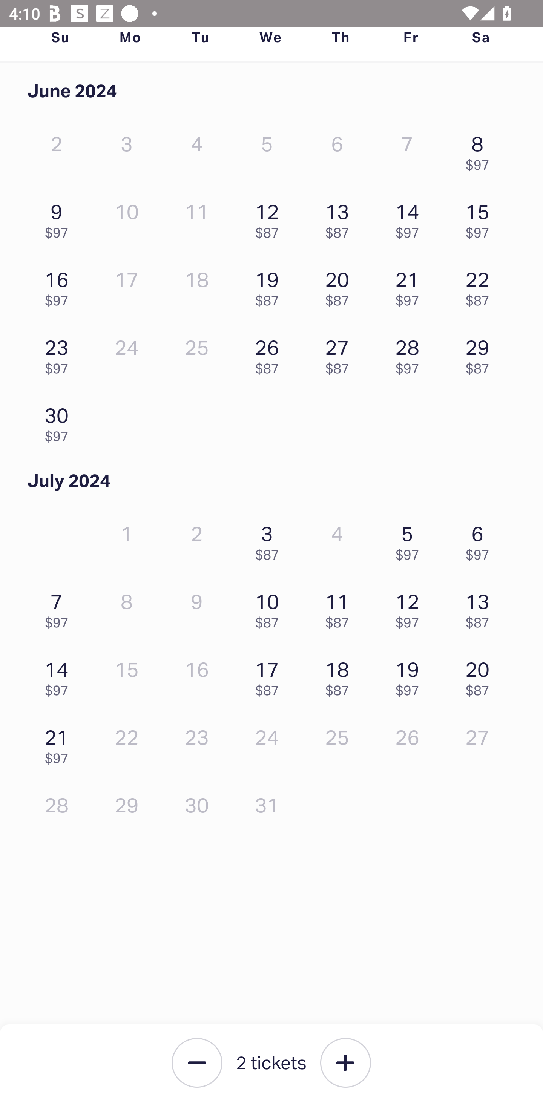 The image size is (543, 1116). What do you see at coordinates (270, 539) in the screenshot?
I see `3 $87` at bounding box center [270, 539].